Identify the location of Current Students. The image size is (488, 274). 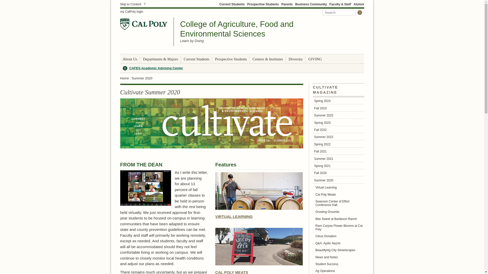
(232, 4).